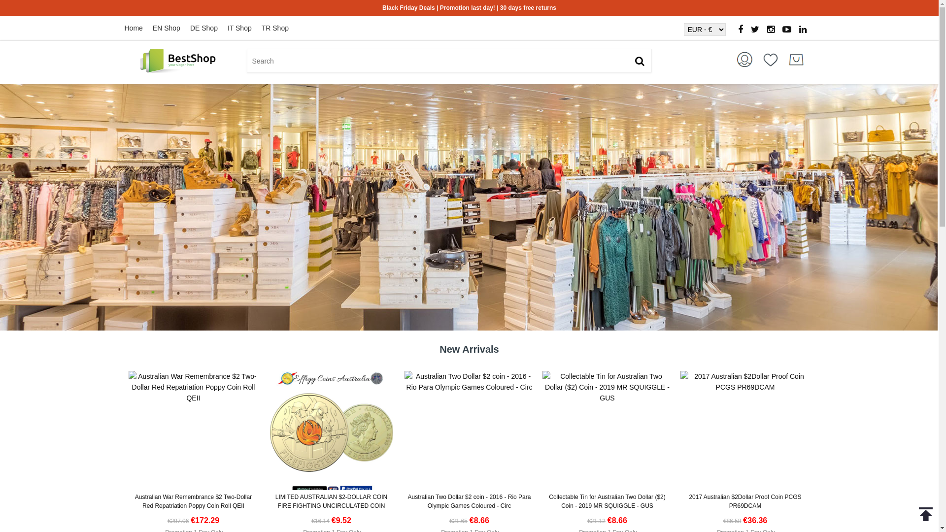  Describe the element at coordinates (755, 30) in the screenshot. I see `twitter` at that location.